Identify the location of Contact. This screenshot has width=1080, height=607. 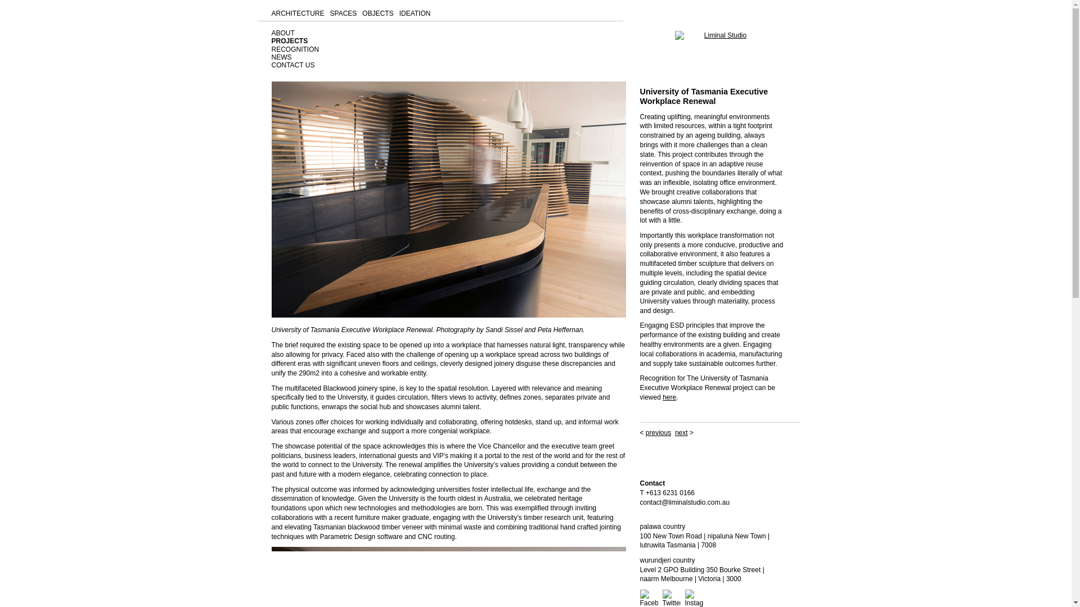
(652, 483).